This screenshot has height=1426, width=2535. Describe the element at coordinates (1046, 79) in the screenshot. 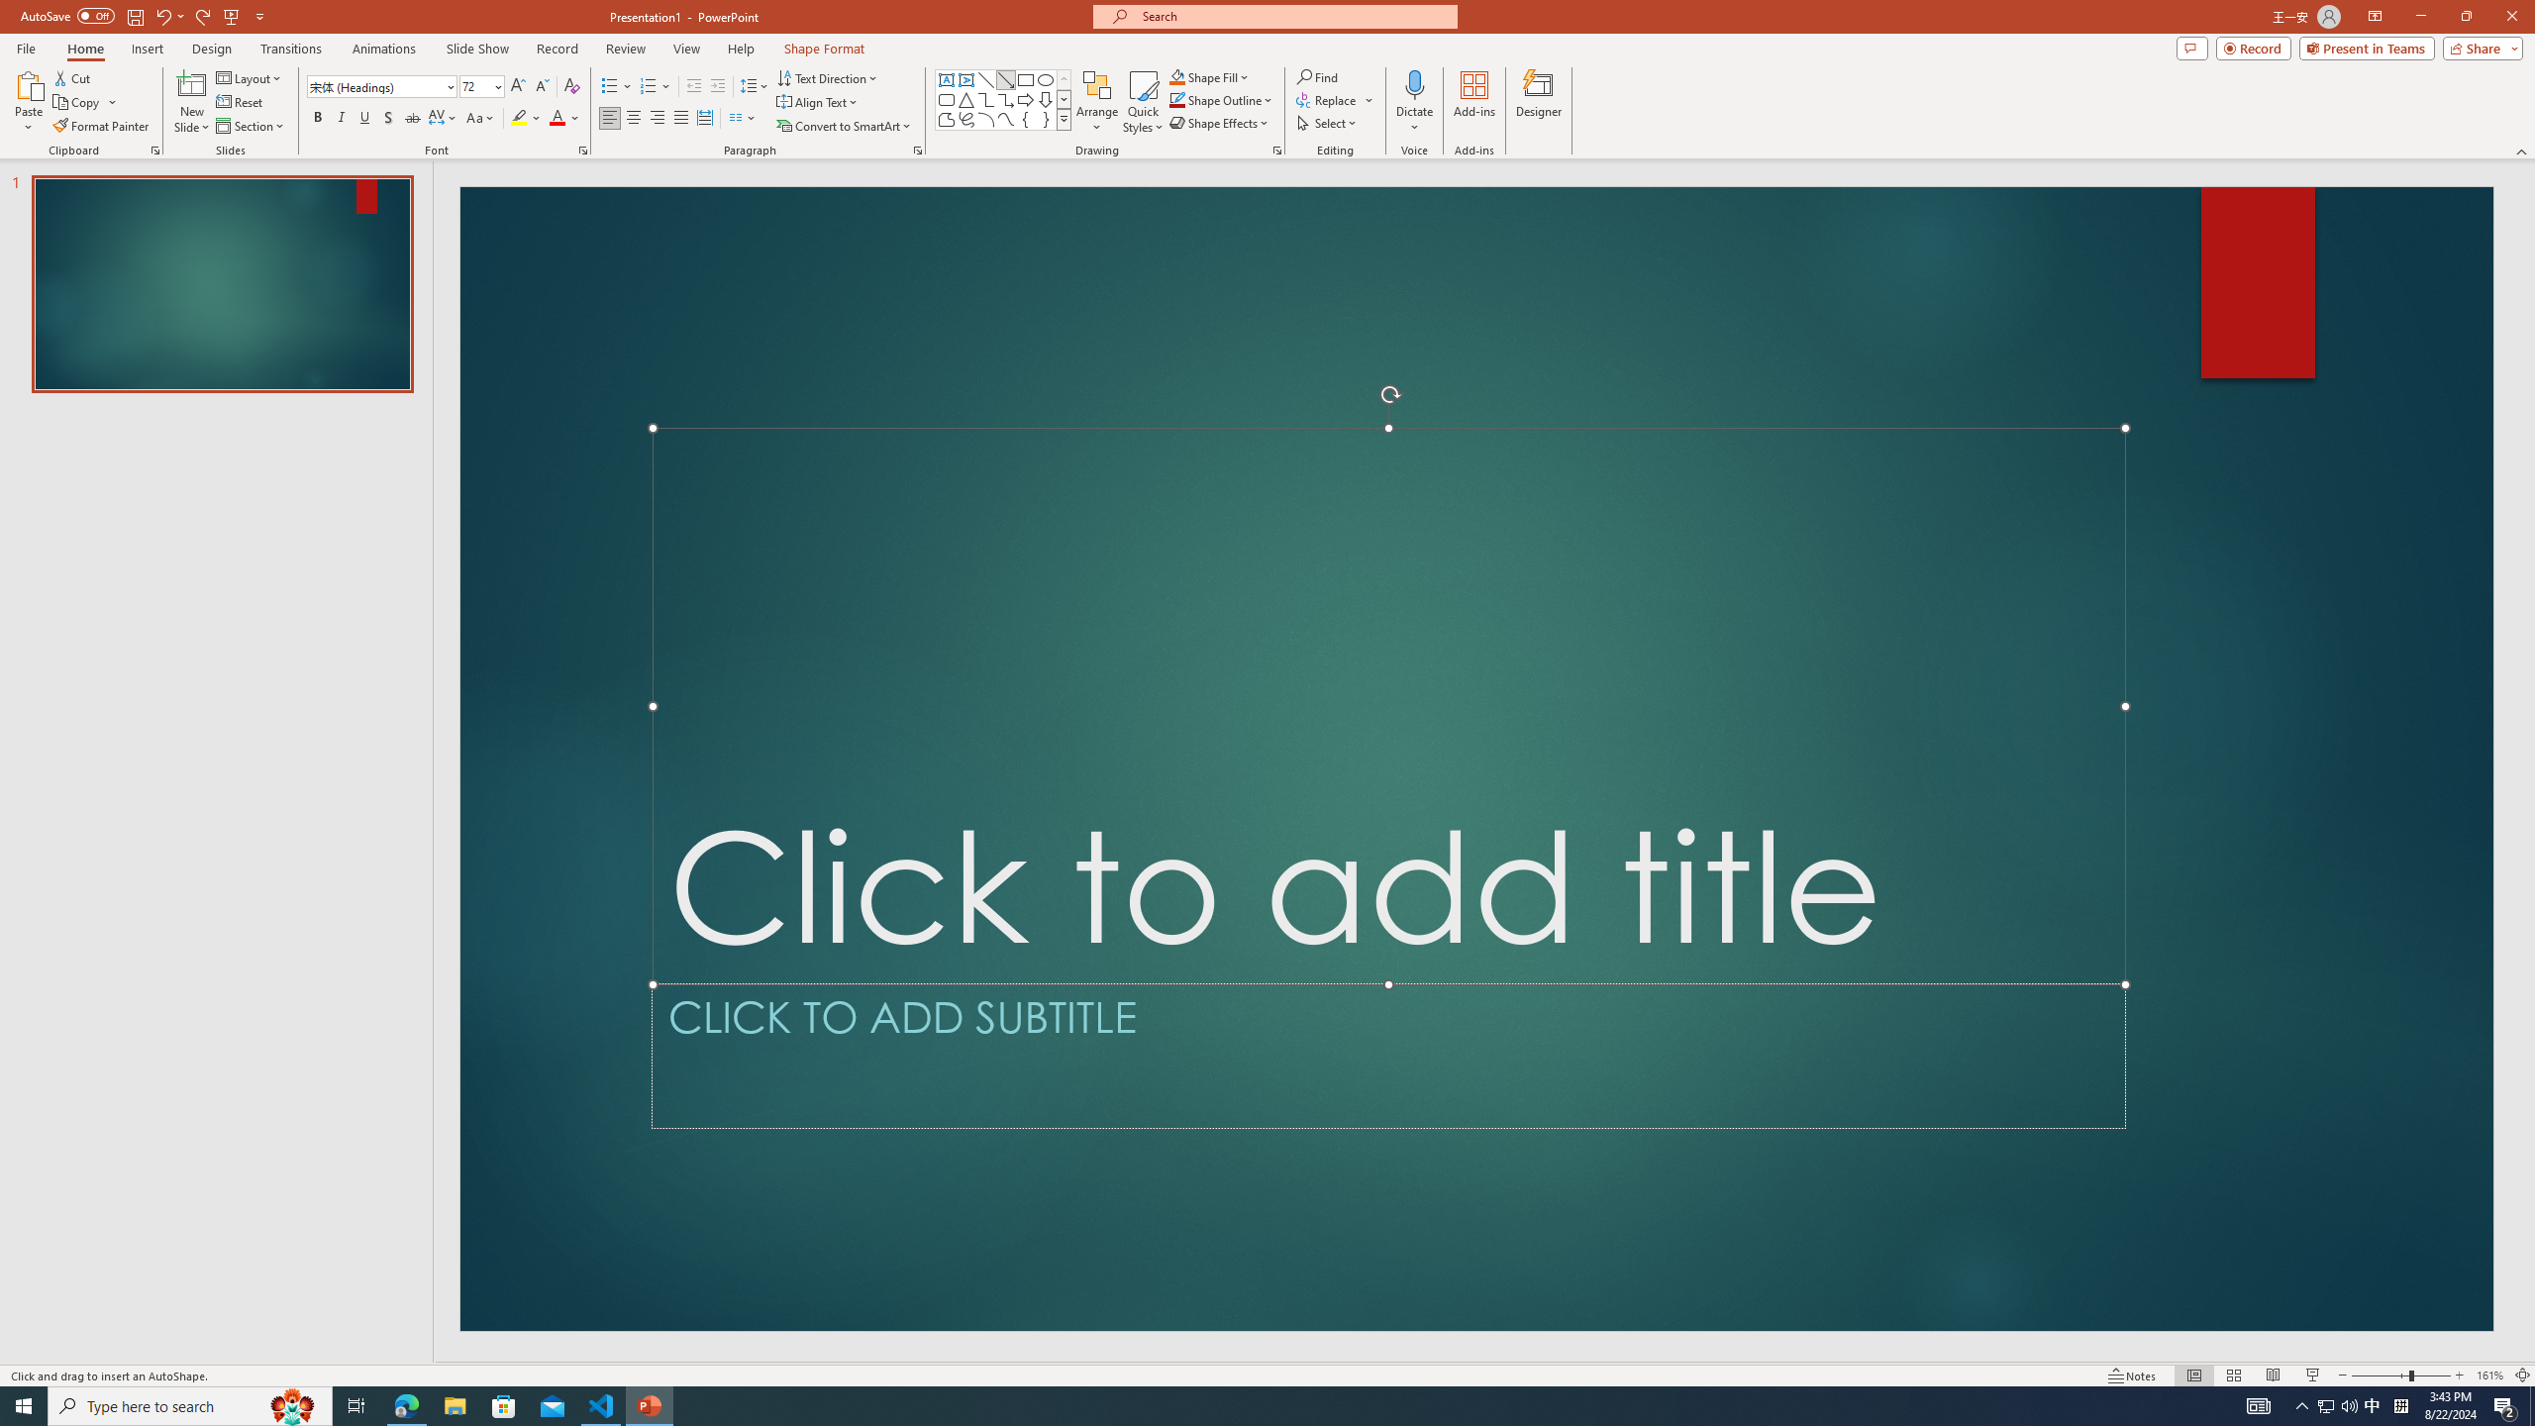

I see `Oval` at that location.